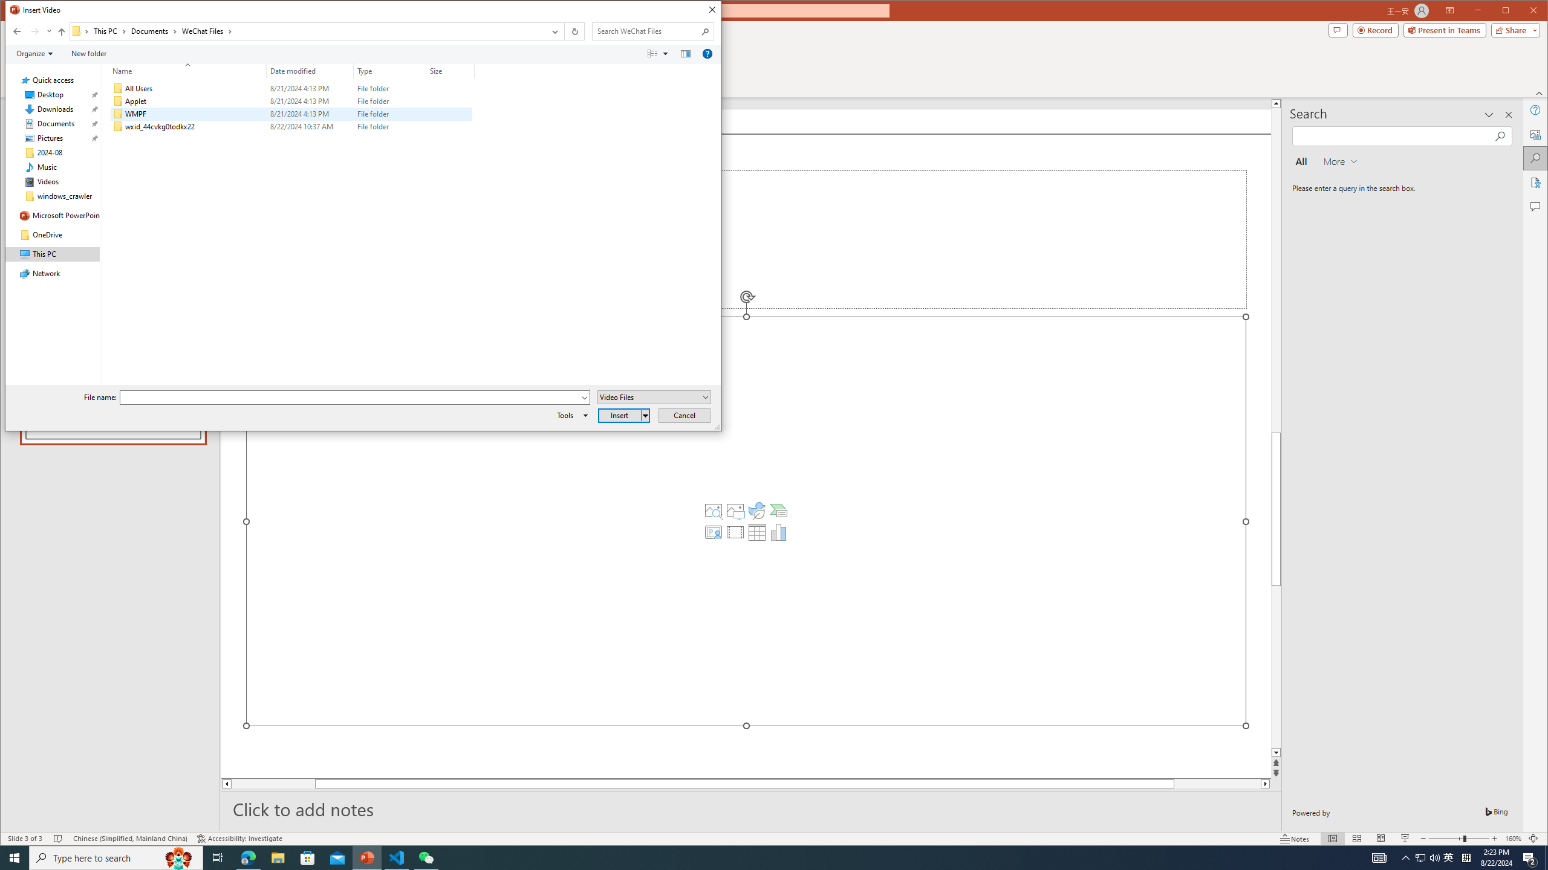  What do you see at coordinates (714, 511) in the screenshot?
I see `Stock Images` at bounding box center [714, 511].